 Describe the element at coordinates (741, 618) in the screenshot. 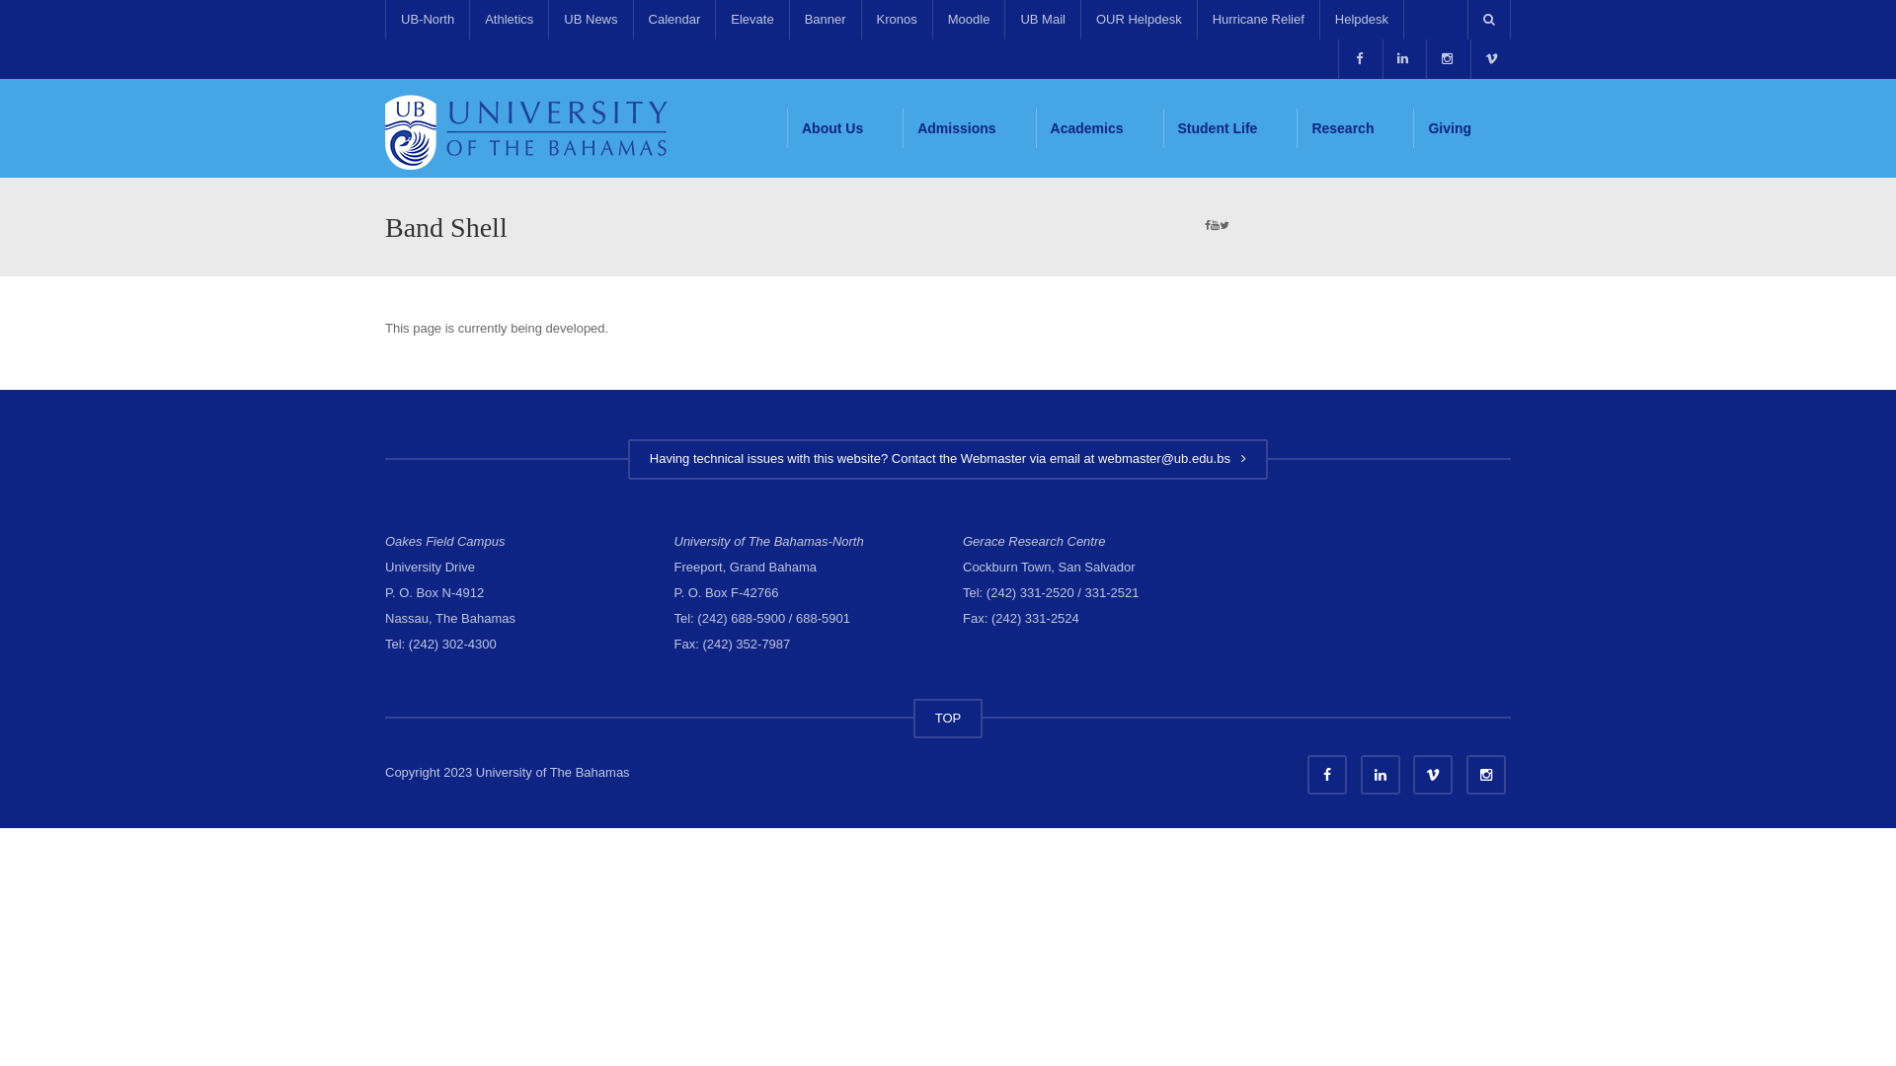

I see `(242) 688-5900` at that location.